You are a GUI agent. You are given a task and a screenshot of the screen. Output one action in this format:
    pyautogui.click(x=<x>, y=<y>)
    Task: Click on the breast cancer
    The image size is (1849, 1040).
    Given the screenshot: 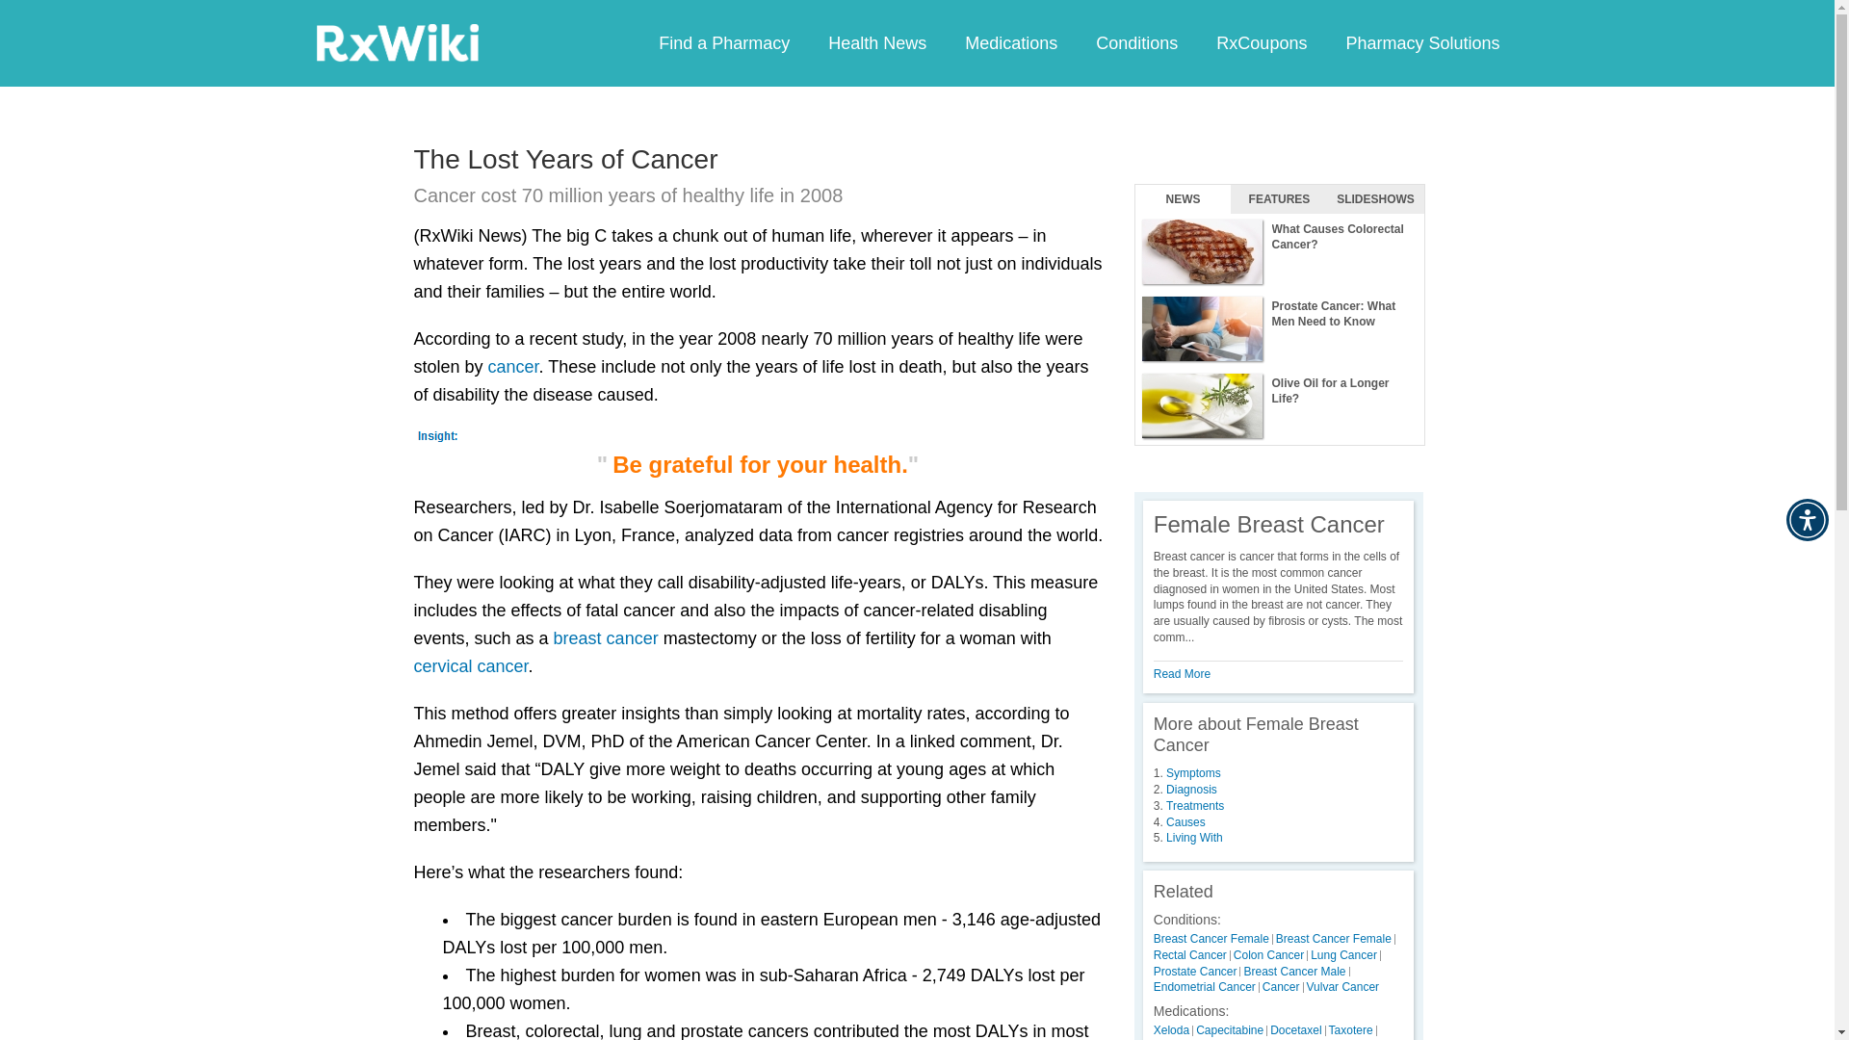 What is the action you would take?
    pyautogui.click(x=605, y=637)
    